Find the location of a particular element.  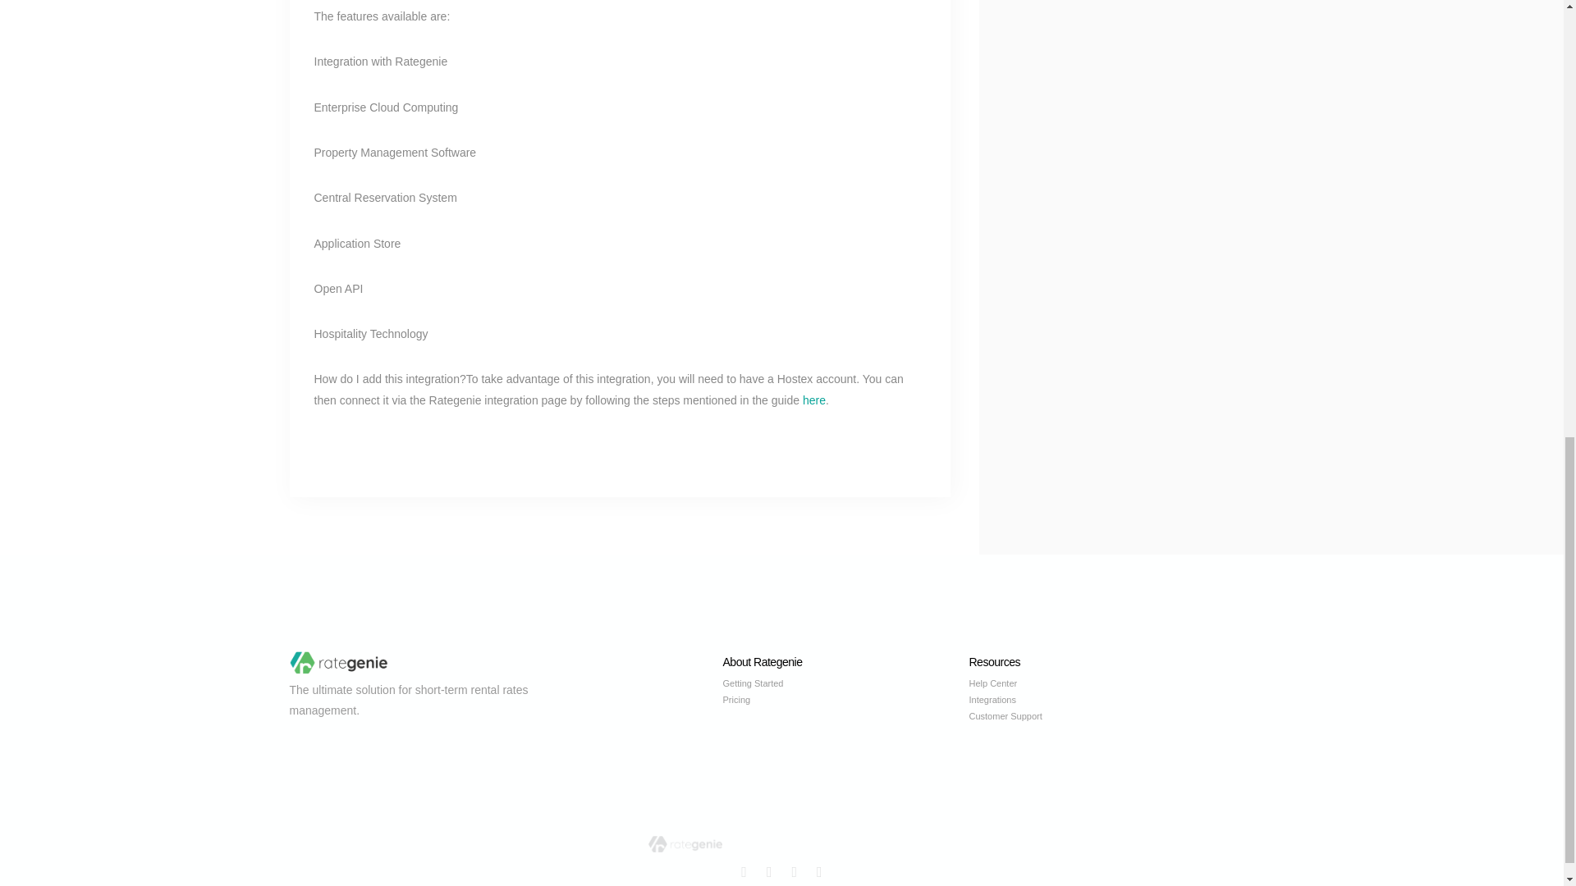

Help Center is located at coordinates (1092, 684).